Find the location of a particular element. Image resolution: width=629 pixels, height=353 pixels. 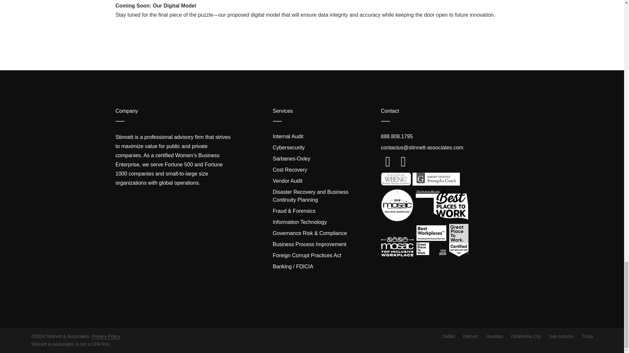

Cybersecurity is located at coordinates (288, 147).